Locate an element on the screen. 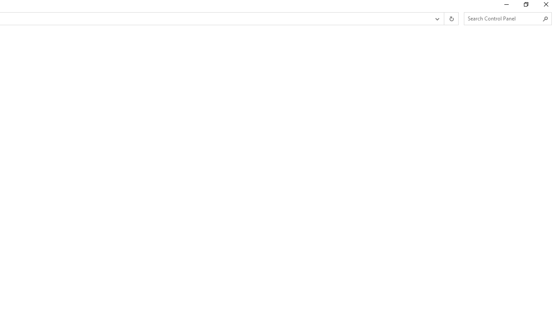 Image resolution: width=557 pixels, height=313 pixels. Restore is located at coordinates (526, 6).